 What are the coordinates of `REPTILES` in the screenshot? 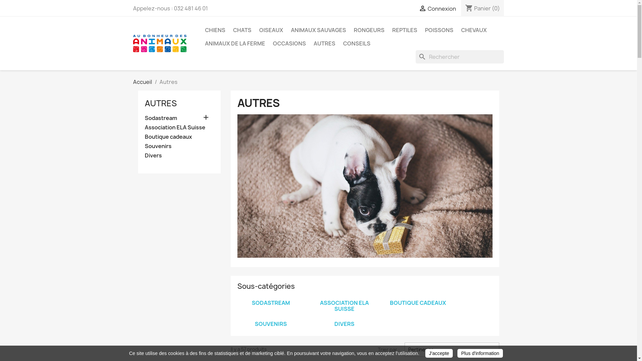 It's located at (405, 30).